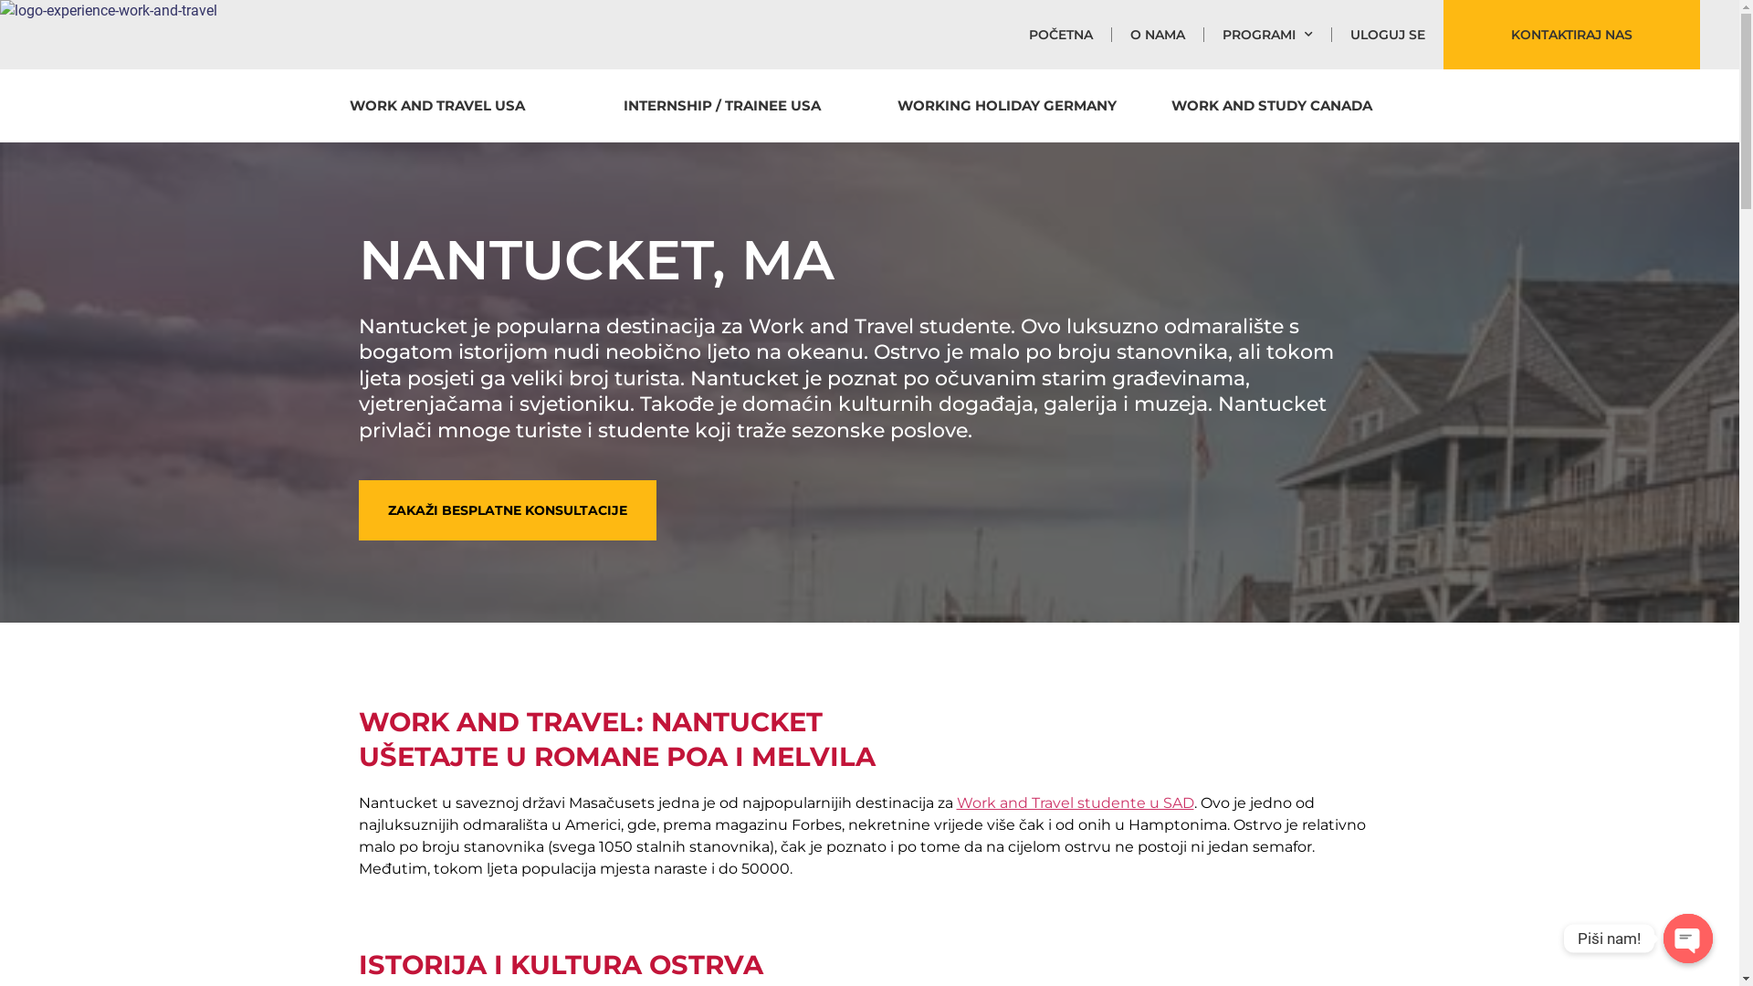 This screenshot has height=986, width=1753. Describe the element at coordinates (1271, 106) in the screenshot. I see `WORK AND STUDY CANADA` at that location.